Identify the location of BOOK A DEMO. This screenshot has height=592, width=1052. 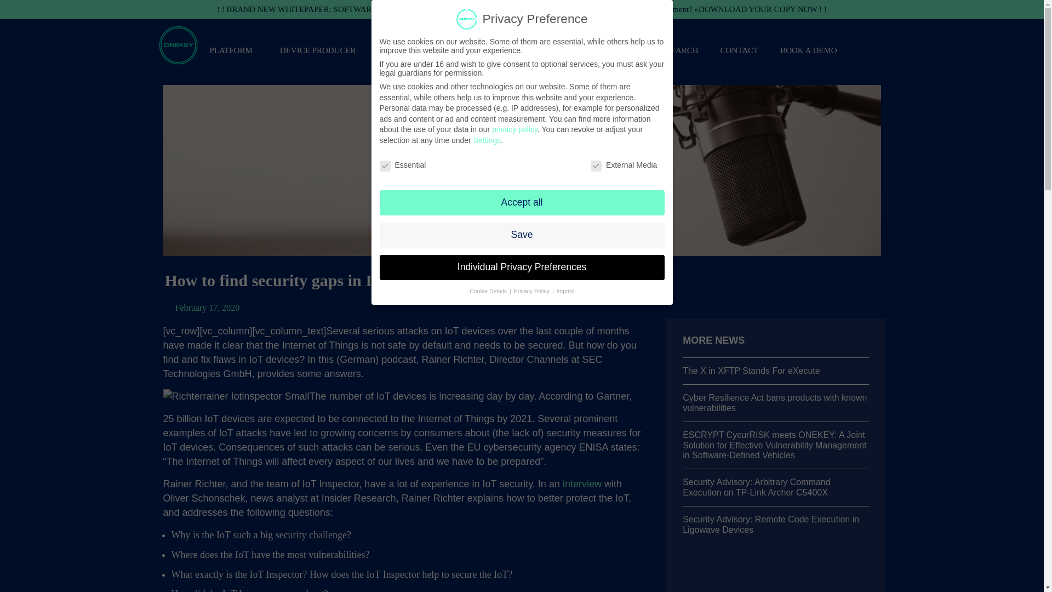
(808, 50).